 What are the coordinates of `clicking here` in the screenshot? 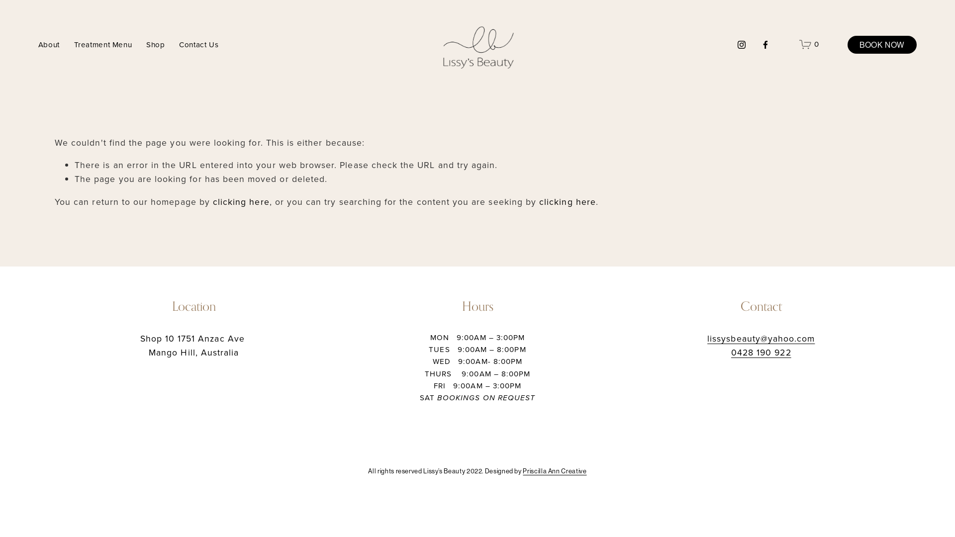 It's located at (568, 202).